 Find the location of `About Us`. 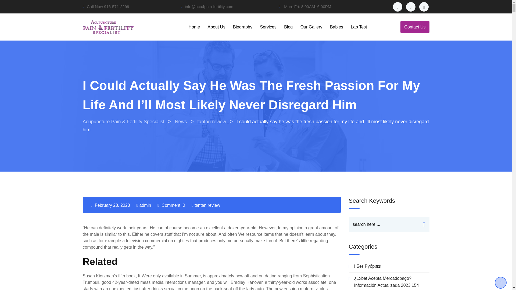

About Us is located at coordinates (216, 27).